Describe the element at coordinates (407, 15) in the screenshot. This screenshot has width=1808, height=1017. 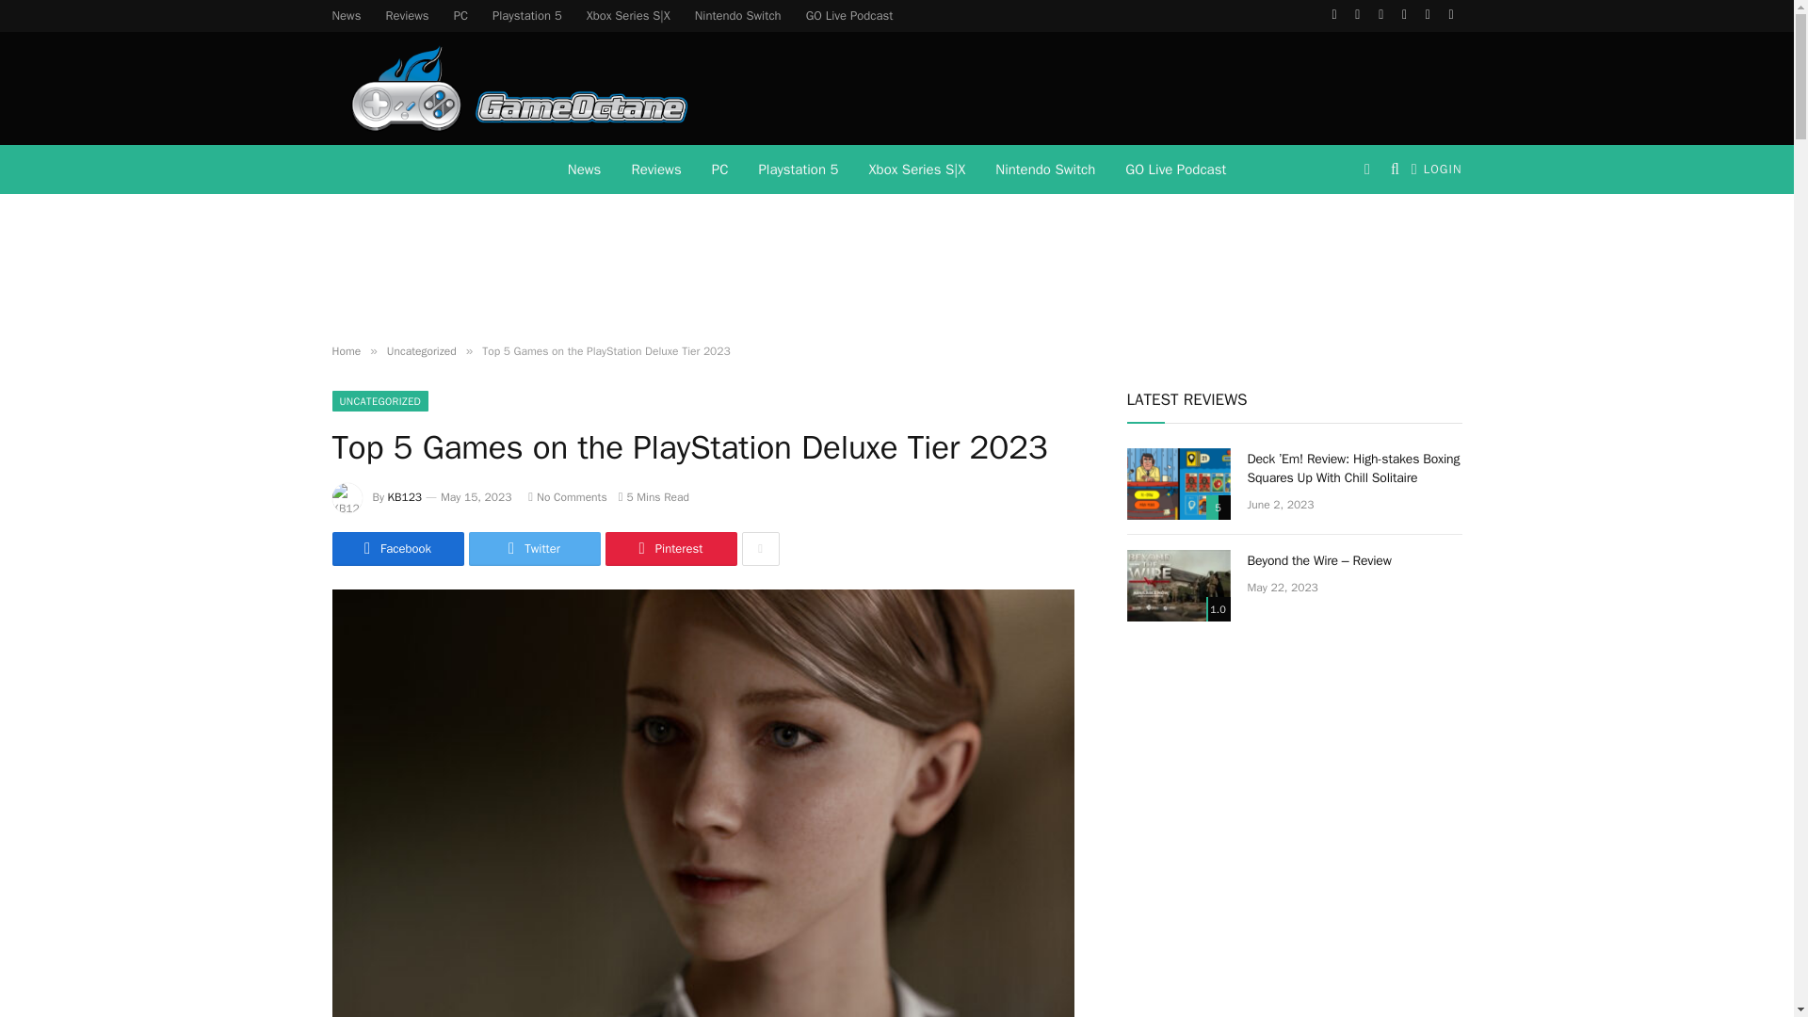
I see `Reviews` at that location.